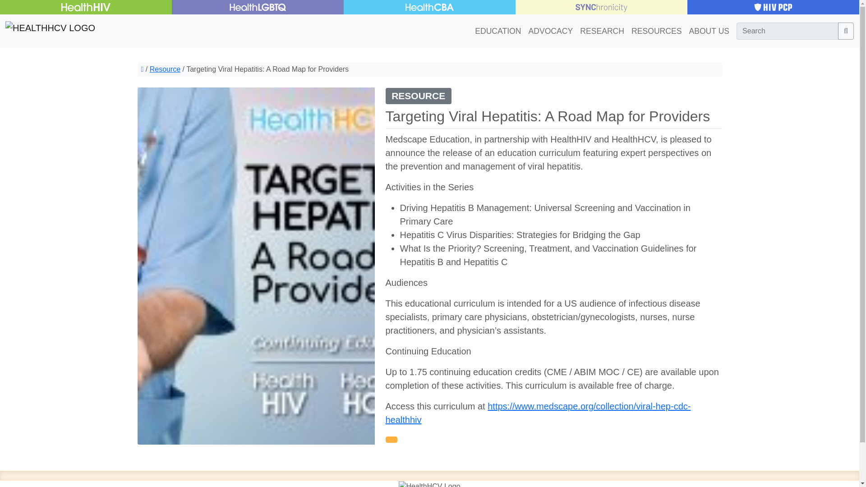 This screenshot has height=487, width=866. I want to click on ABOUT US, so click(707, 31).